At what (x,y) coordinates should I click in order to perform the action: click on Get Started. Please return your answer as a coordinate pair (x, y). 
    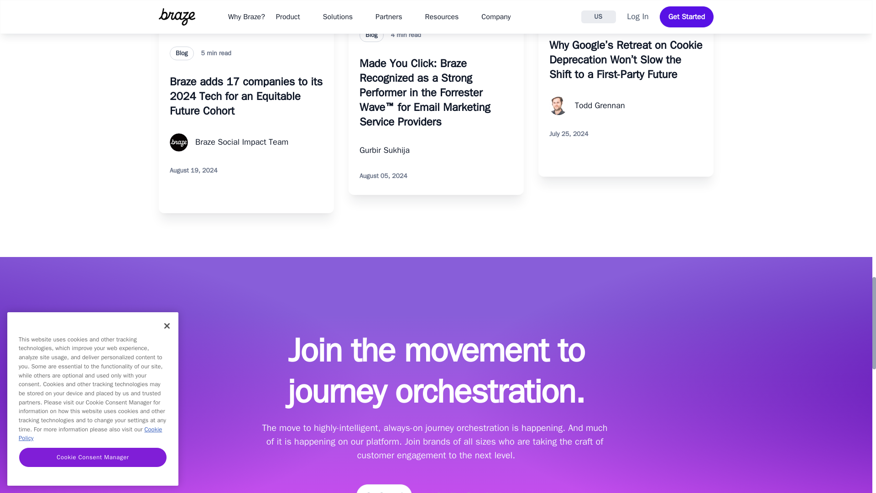
    Looking at the image, I should click on (384, 488).